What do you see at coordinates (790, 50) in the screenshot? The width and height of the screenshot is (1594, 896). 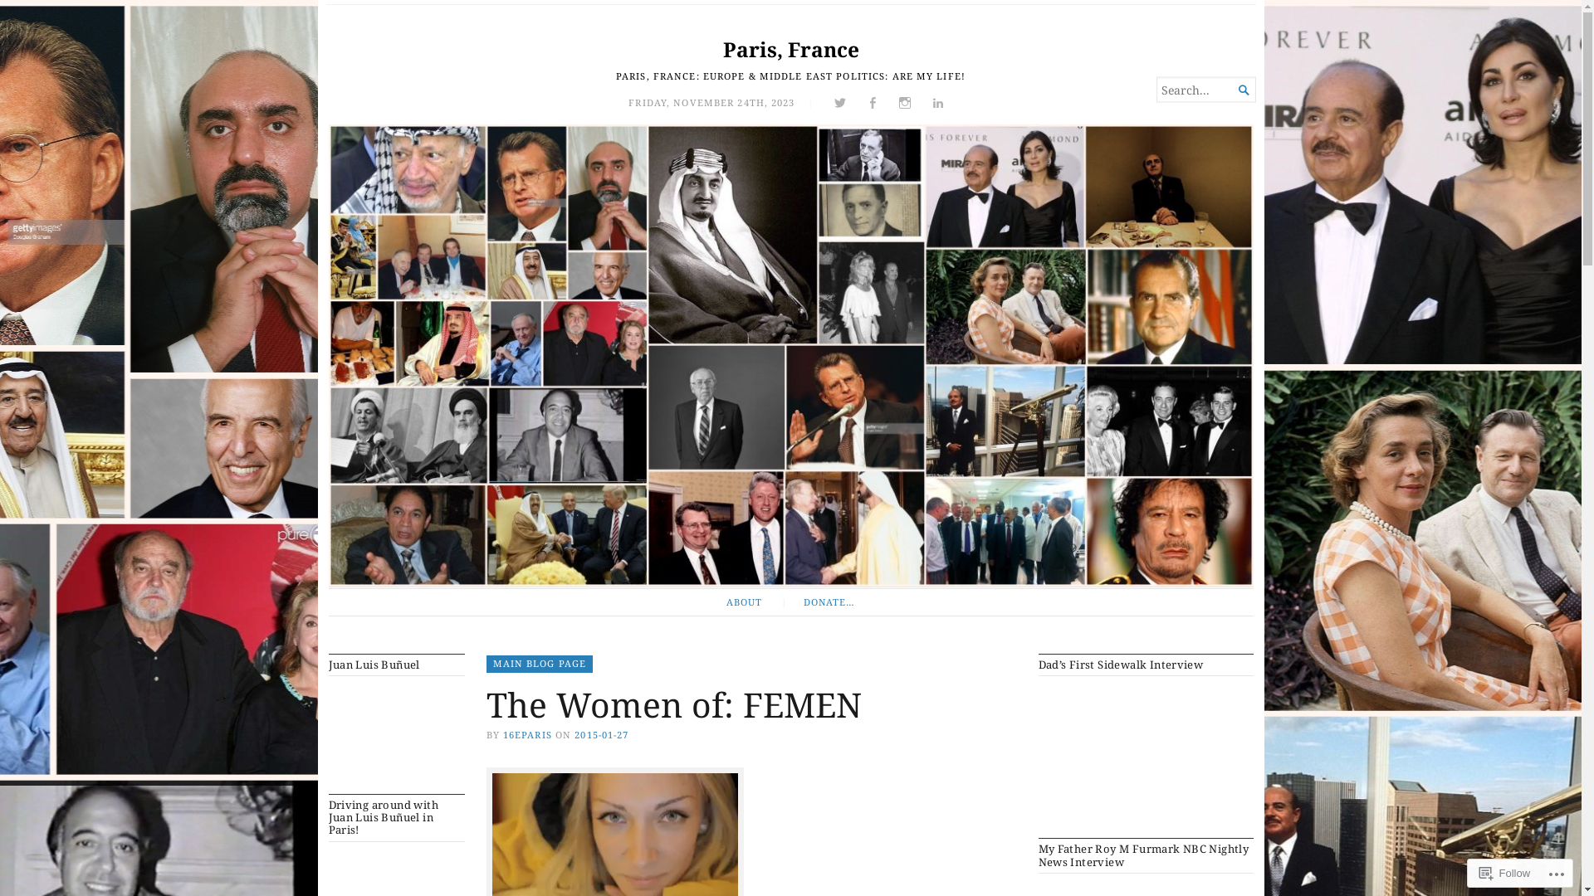 I see `Paris, France` at bounding box center [790, 50].